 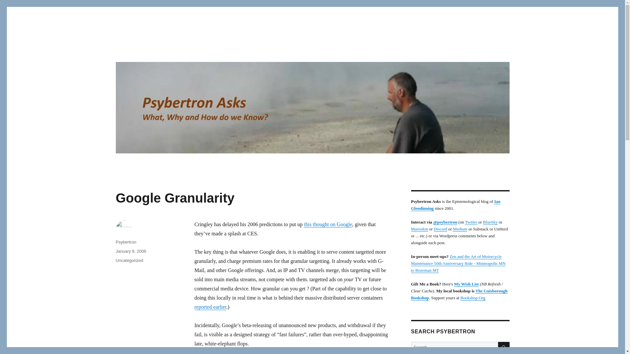 I want to click on The Guisborough Bookshop, so click(x=459, y=294).